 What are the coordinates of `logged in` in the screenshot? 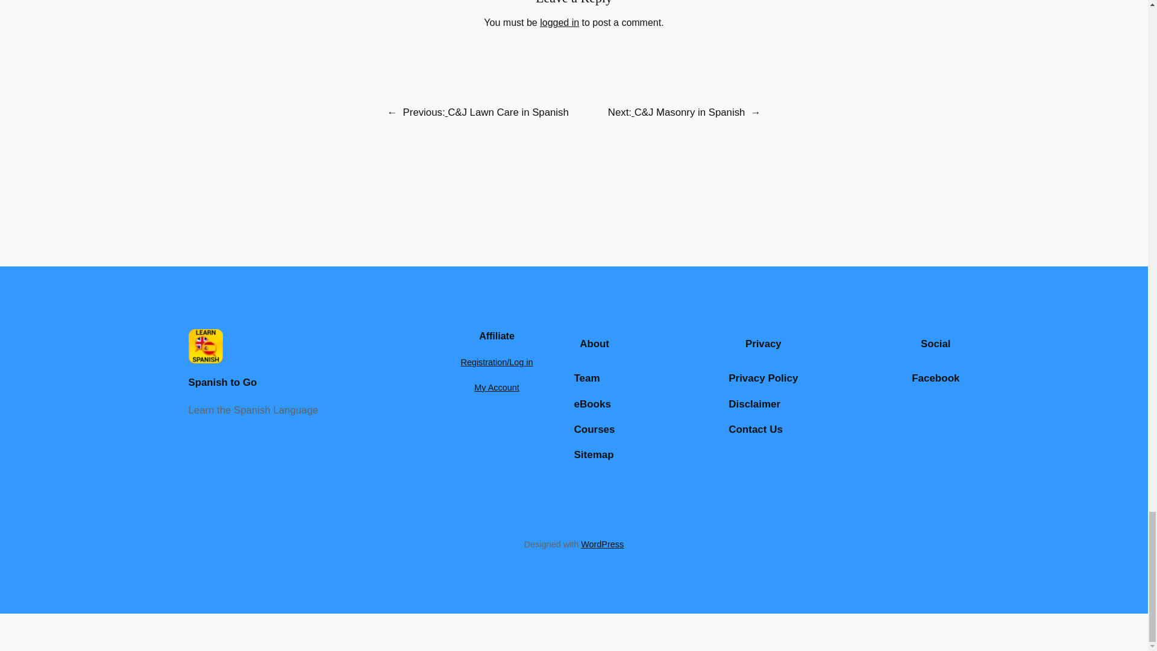 It's located at (559, 23).